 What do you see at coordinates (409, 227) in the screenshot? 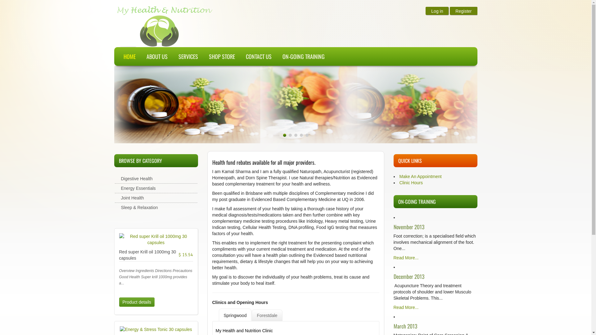
I see `November 2013` at bounding box center [409, 227].